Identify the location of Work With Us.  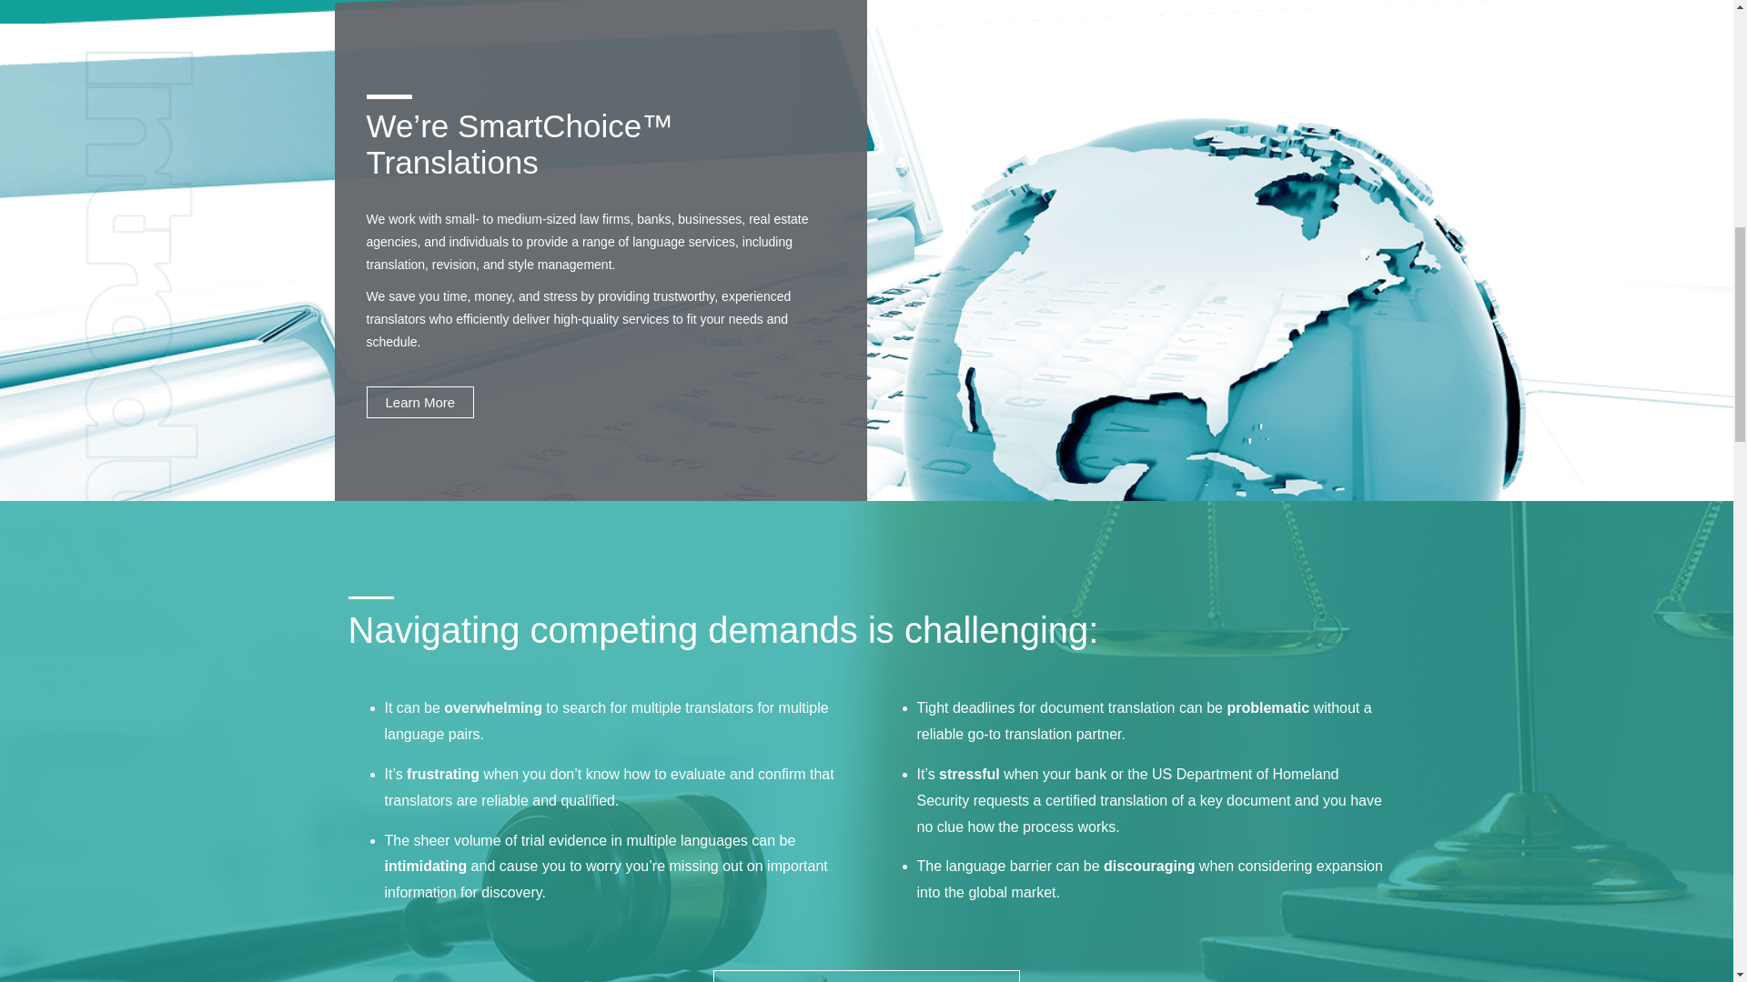
(866, 977).